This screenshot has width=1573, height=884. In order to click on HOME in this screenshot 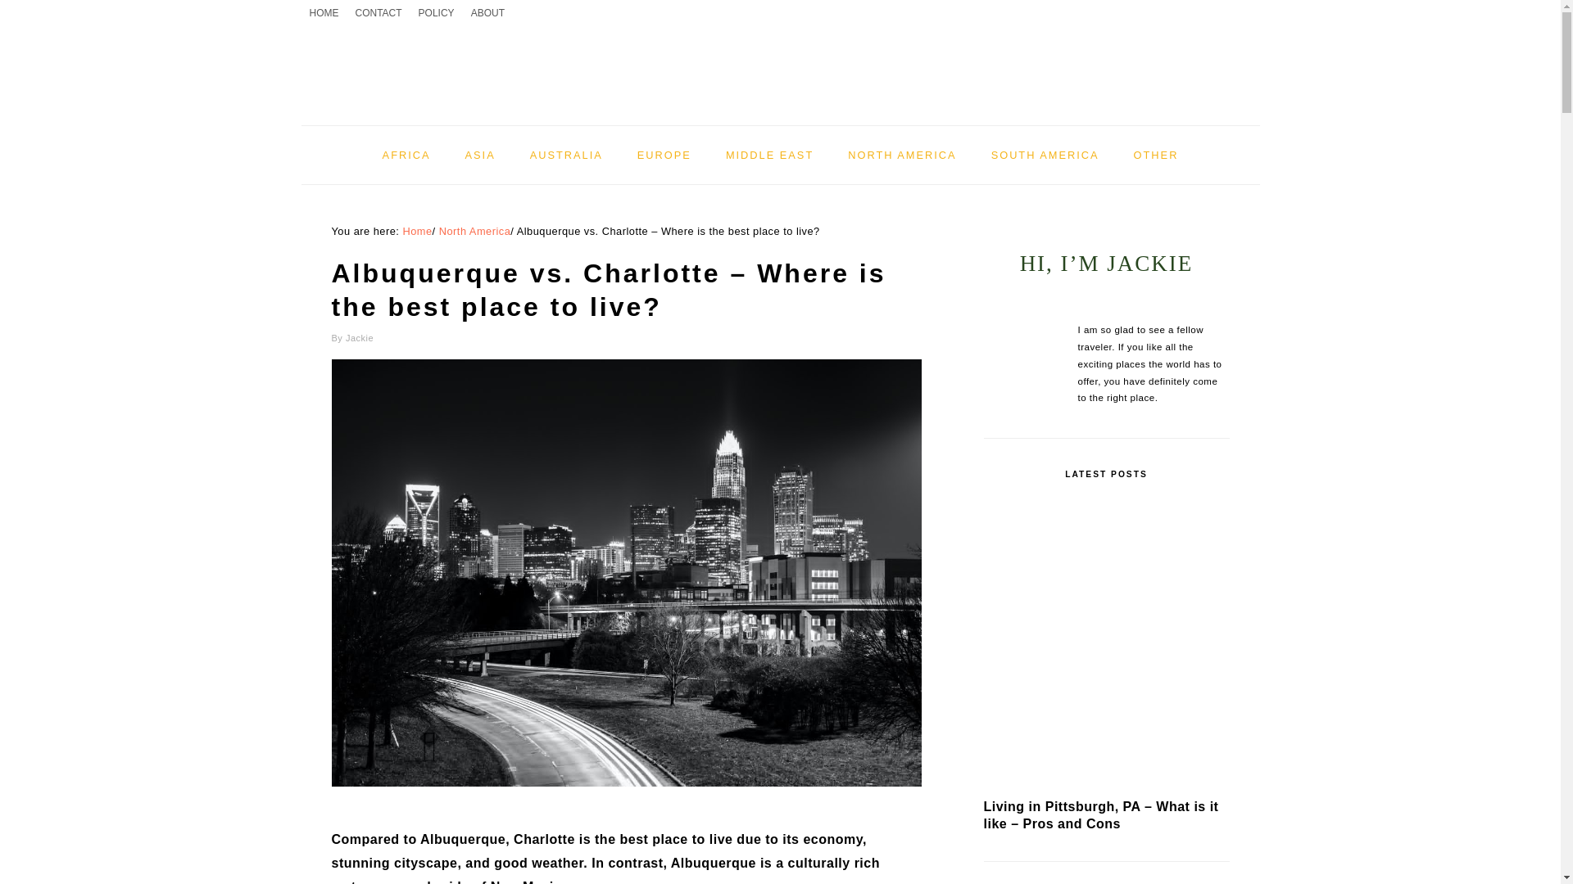, I will do `click(324, 13)`.